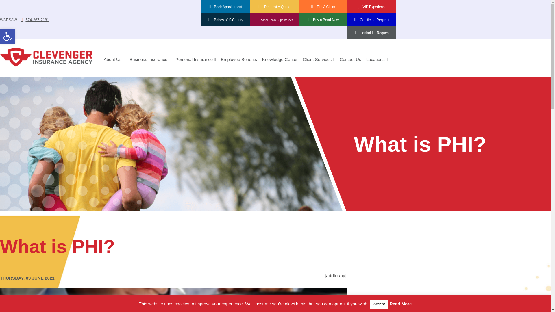  Describe the element at coordinates (275, 6) in the screenshot. I see `Request A Quote` at that location.